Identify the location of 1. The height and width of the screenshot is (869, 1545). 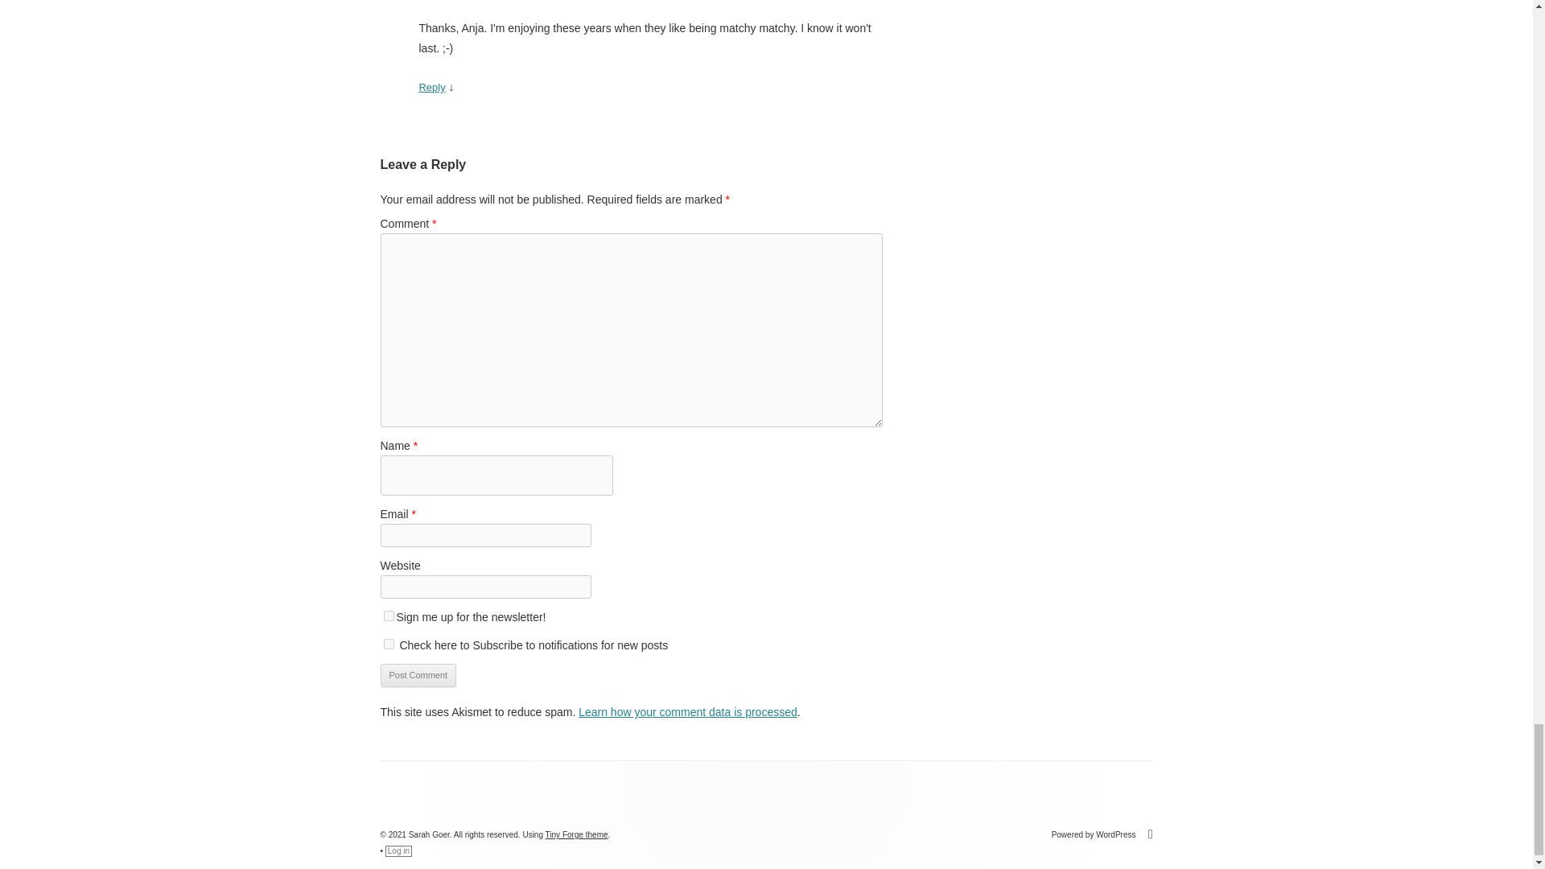
(388, 644).